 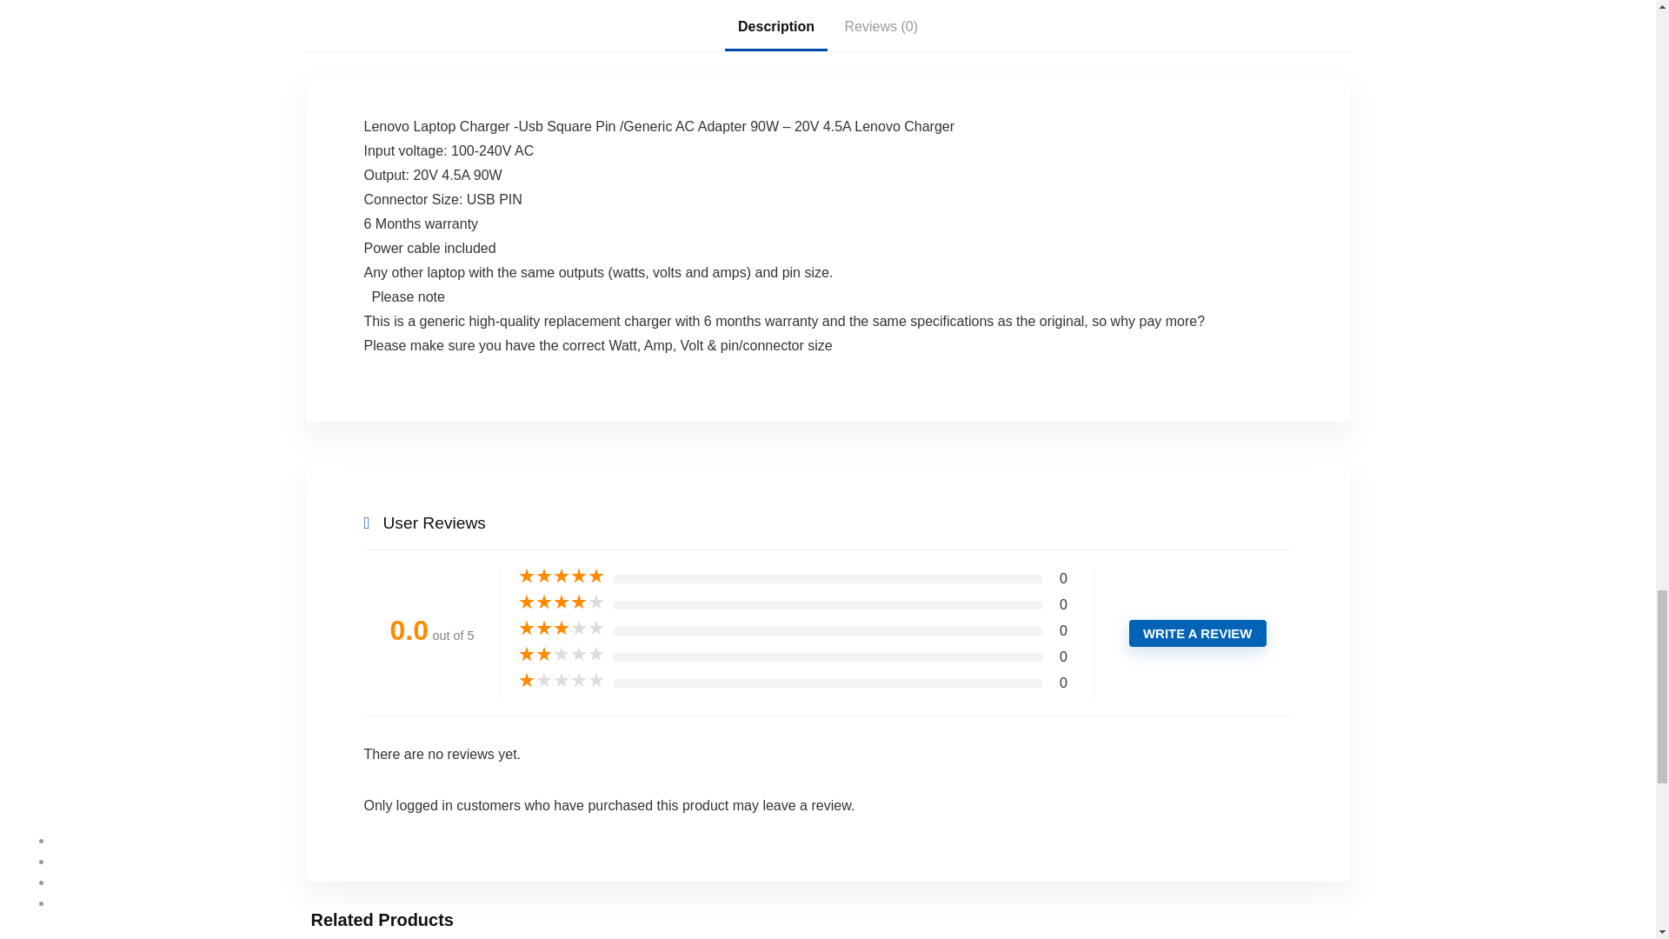 What do you see at coordinates (561, 680) in the screenshot?
I see `Rated 1 out of 5` at bounding box center [561, 680].